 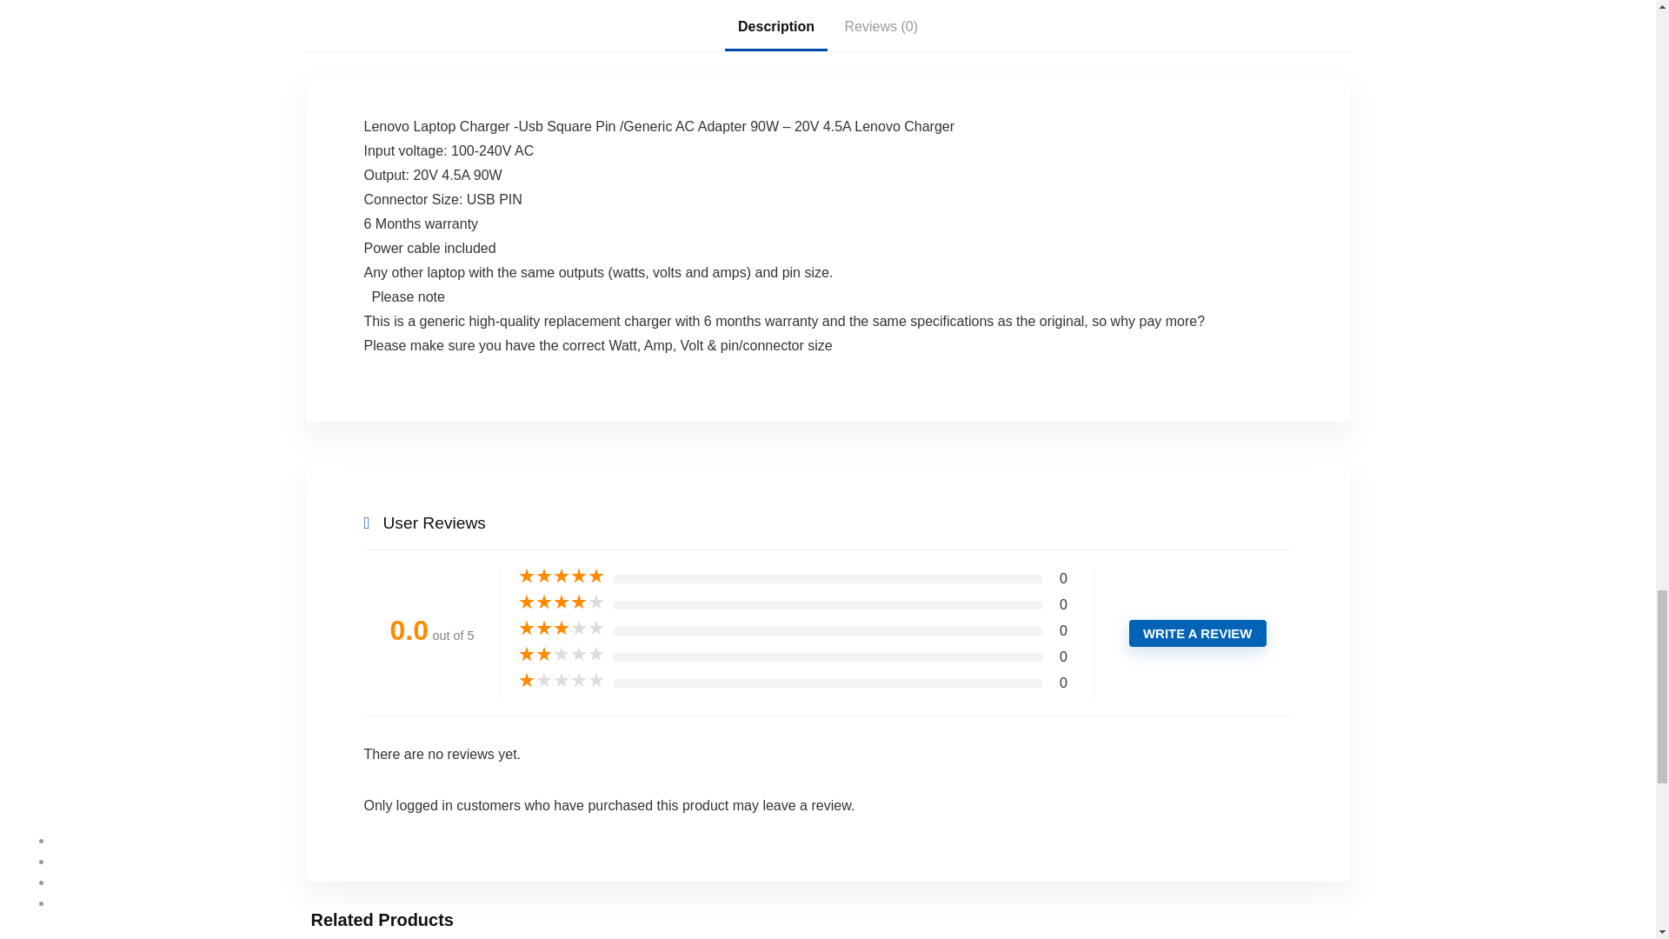 What do you see at coordinates (561, 680) in the screenshot?
I see `Rated 1 out of 5` at bounding box center [561, 680].